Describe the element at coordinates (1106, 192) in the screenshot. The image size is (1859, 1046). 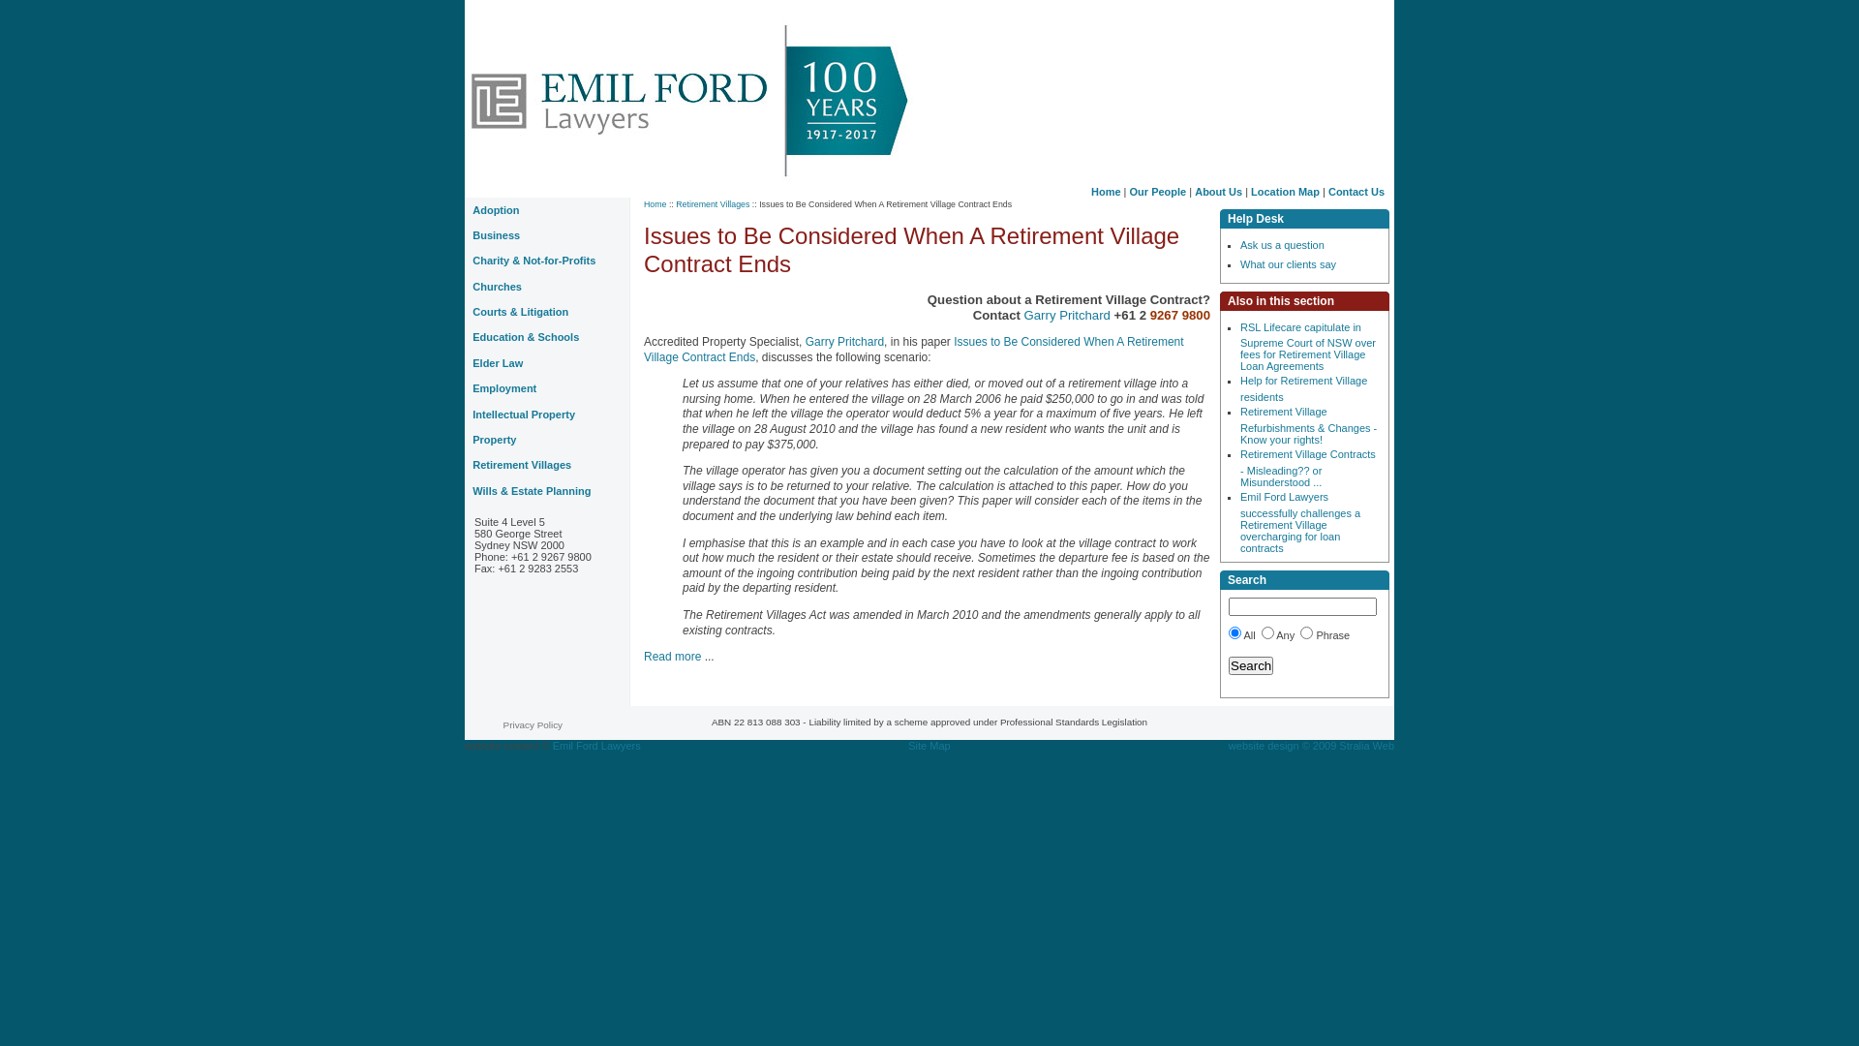
I see `Home` at that location.